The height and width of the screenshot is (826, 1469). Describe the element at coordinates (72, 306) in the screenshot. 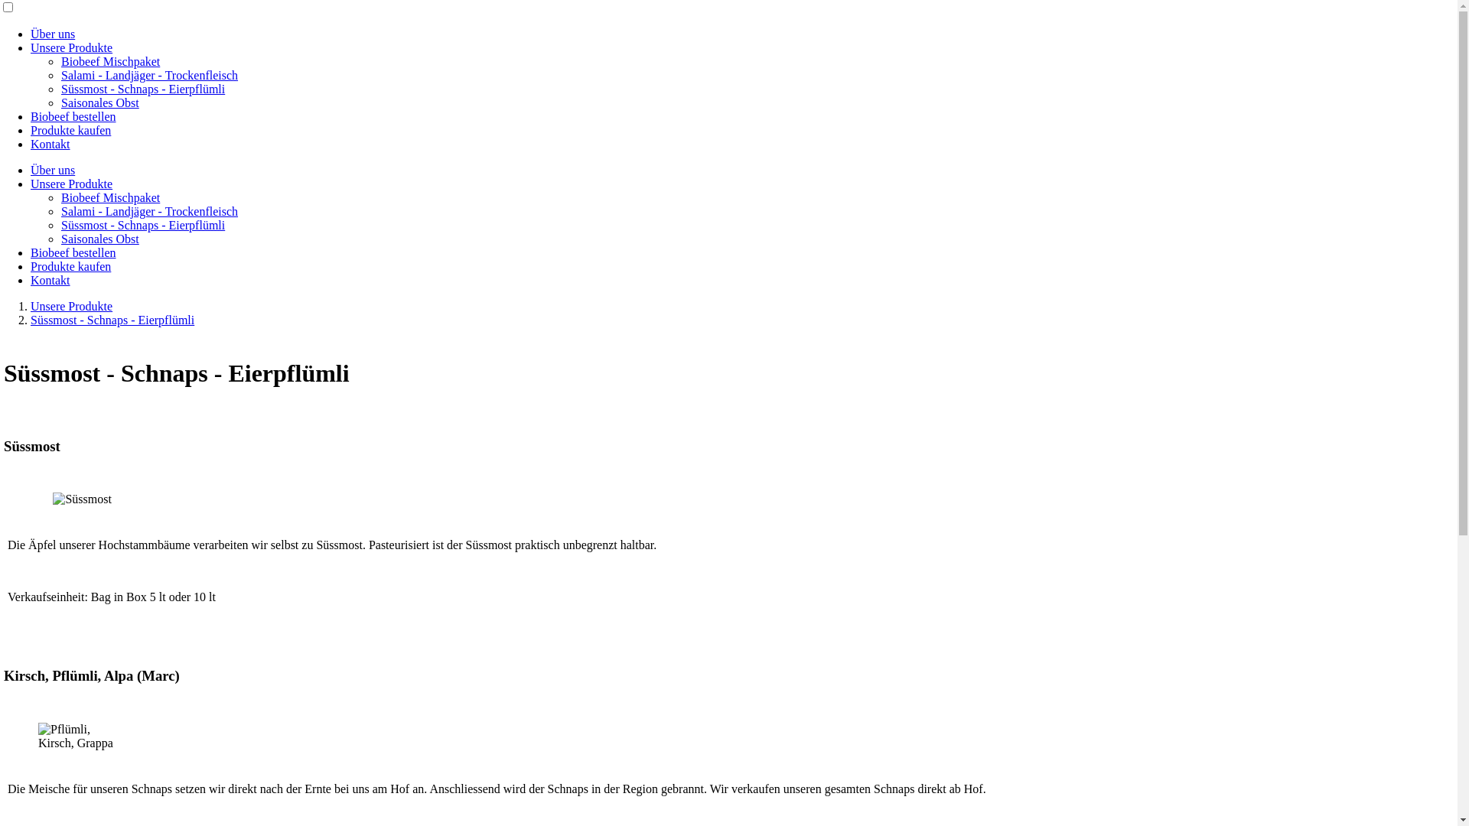

I see `Unsere Produkte` at that location.